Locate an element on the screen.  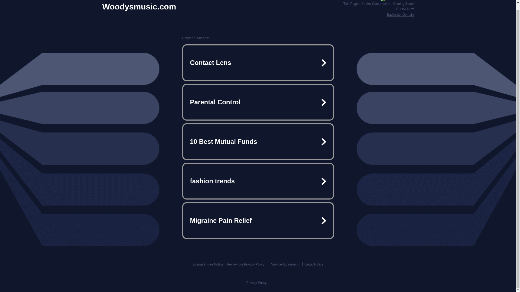
Renew Now is located at coordinates (405, 9).